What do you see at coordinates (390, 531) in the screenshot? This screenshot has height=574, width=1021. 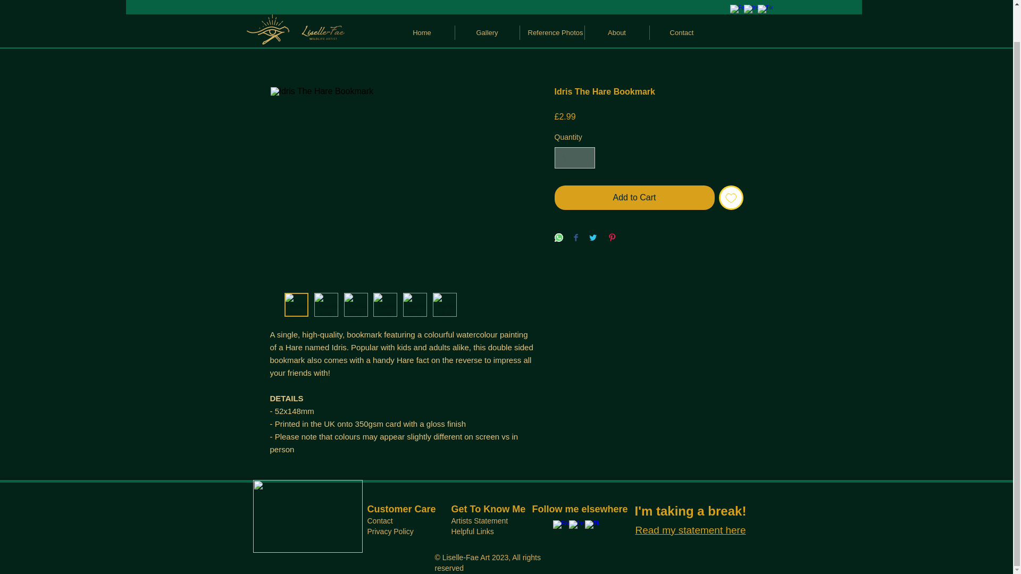 I see `Privacy Policy` at bounding box center [390, 531].